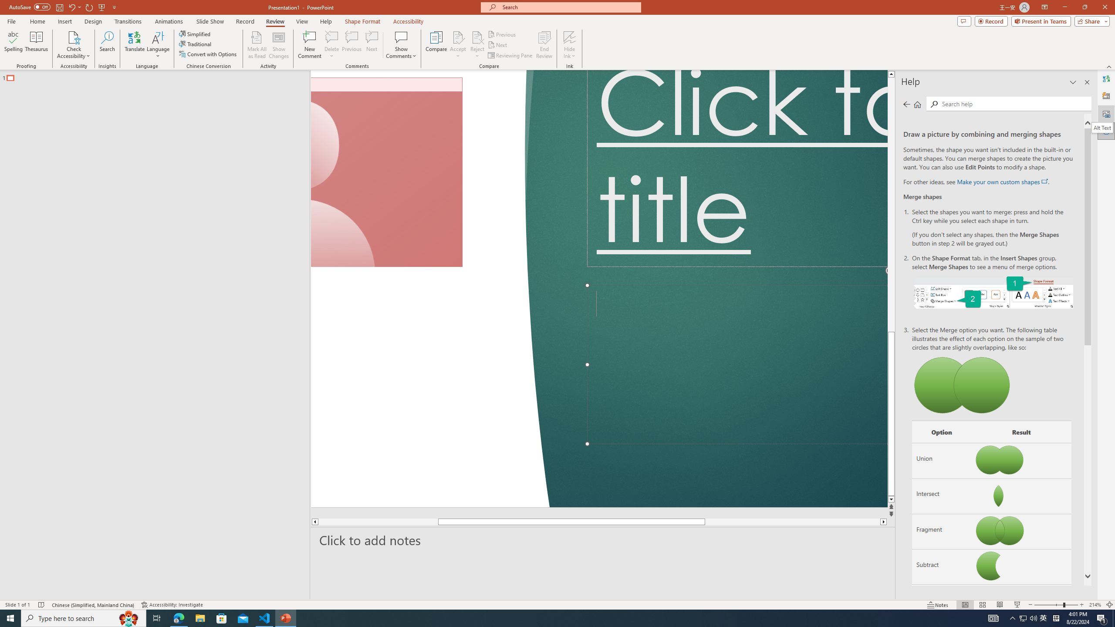  What do you see at coordinates (302, 21) in the screenshot?
I see `View` at bounding box center [302, 21].